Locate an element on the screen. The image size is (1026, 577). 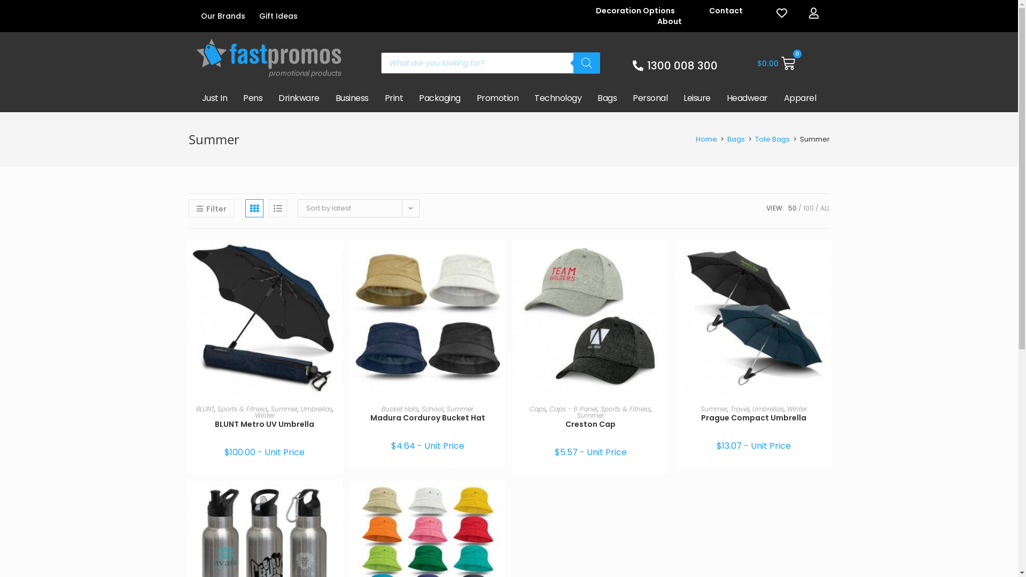
Pens is located at coordinates (253, 98).